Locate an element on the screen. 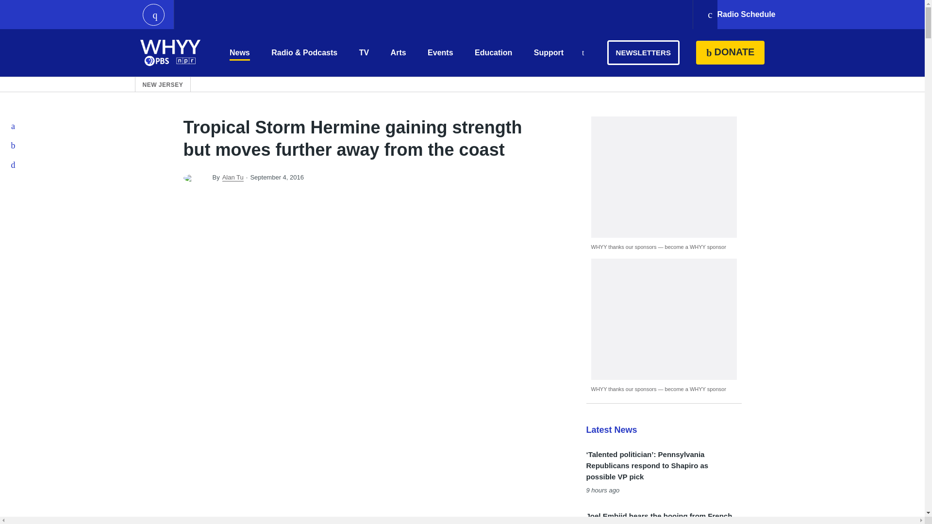 The image size is (932, 524). NEW JERSEY is located at coordinates (163, 84).